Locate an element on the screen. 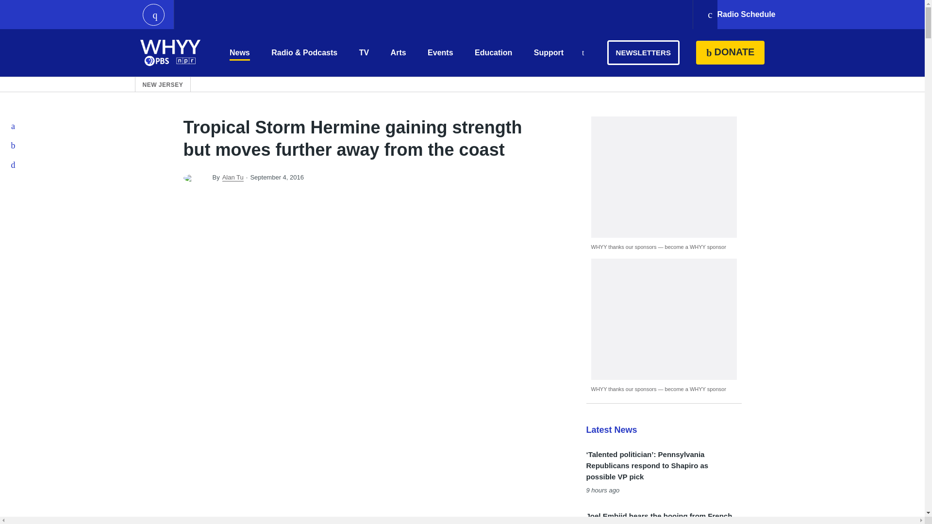 The image size is (932, 524). NEW JERSEY is located at coordinates (163, 84).